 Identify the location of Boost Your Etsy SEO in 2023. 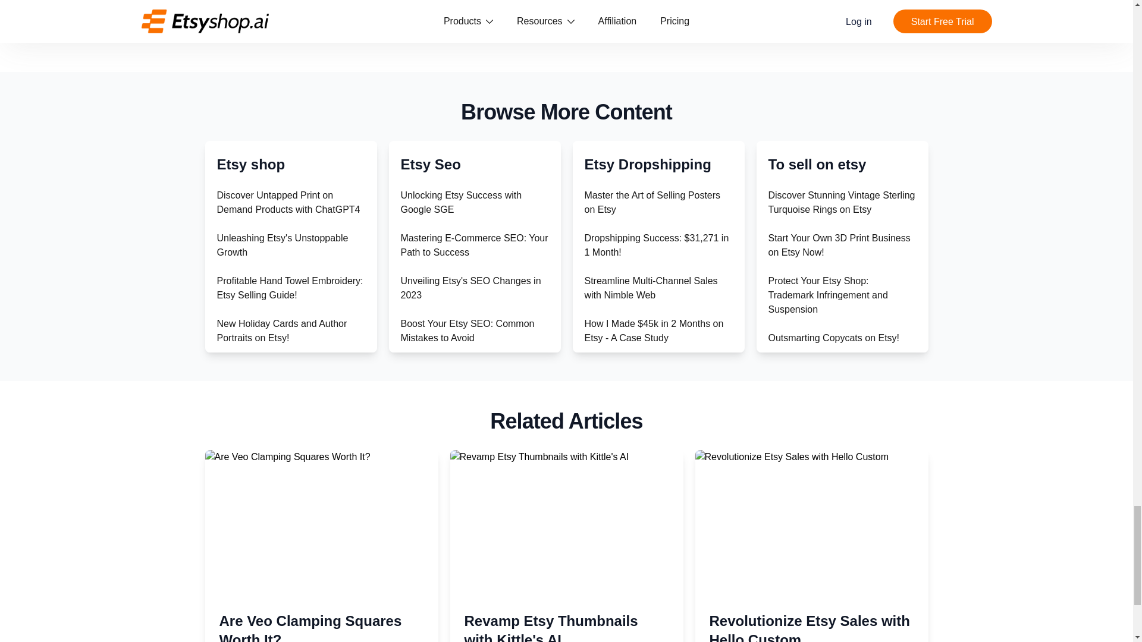
(462, 580).